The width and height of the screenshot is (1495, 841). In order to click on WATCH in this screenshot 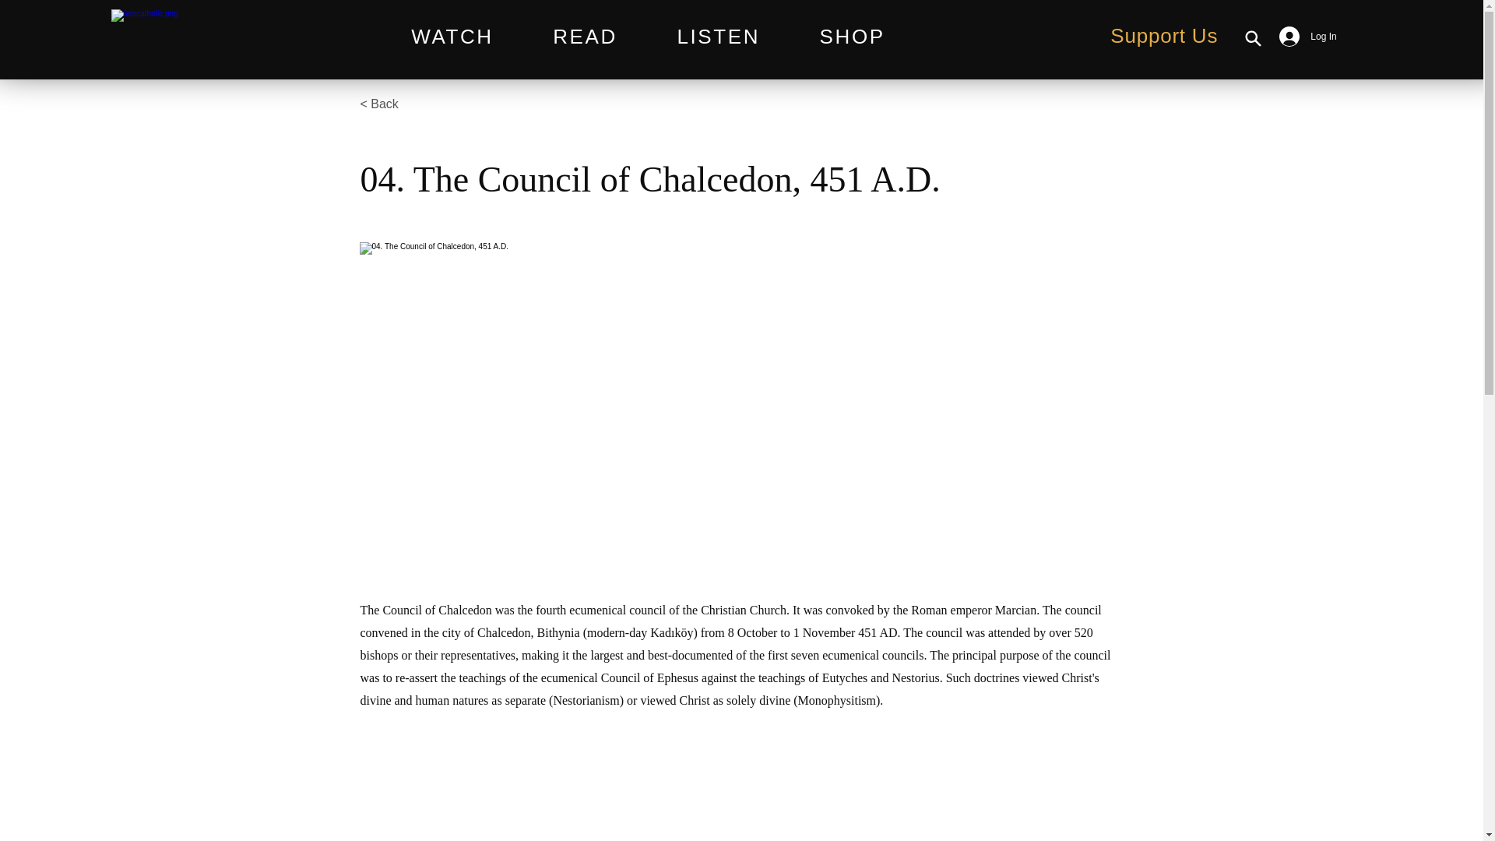, I will do `click(452, 37)`.